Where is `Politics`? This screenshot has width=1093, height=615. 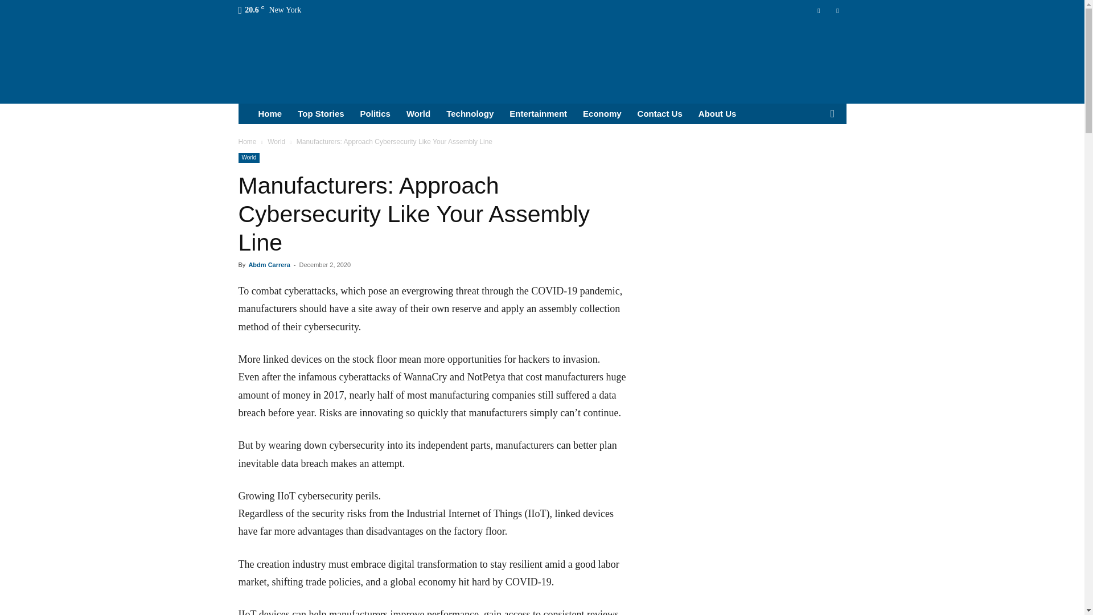
Politics is located at coordinates (375, 114).